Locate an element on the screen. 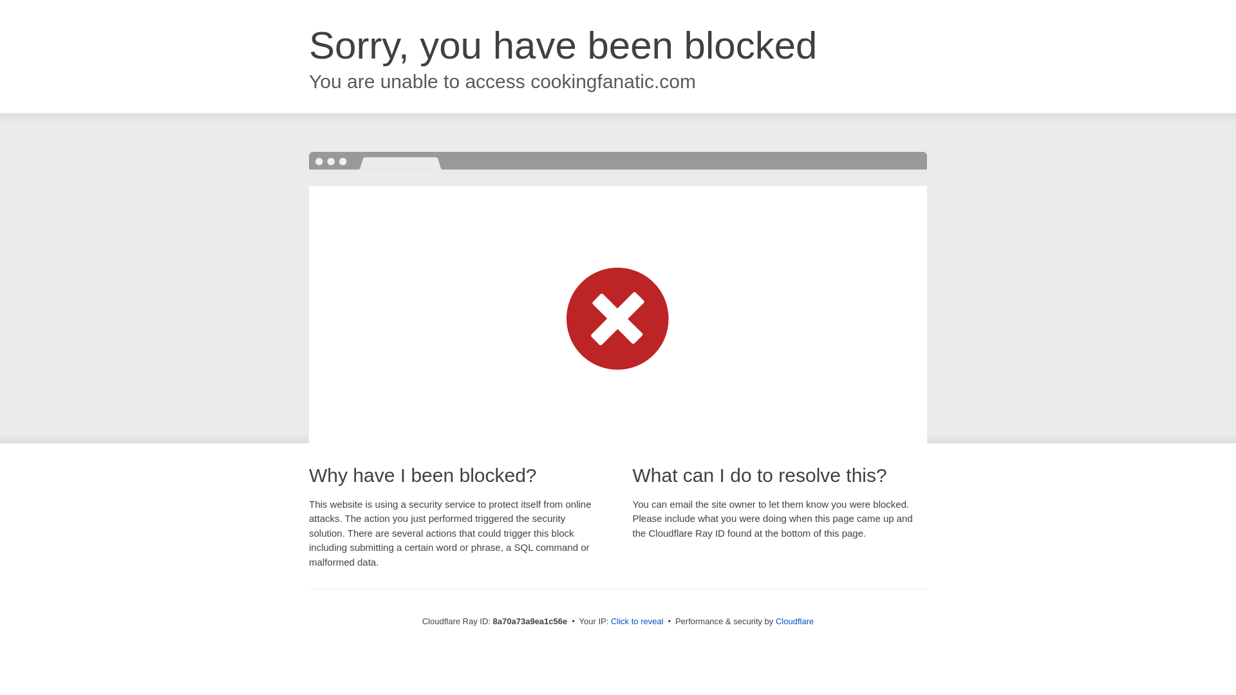 This screenshot has height=695, width=1236. Click to reveal is located at coordinates (637, 622).